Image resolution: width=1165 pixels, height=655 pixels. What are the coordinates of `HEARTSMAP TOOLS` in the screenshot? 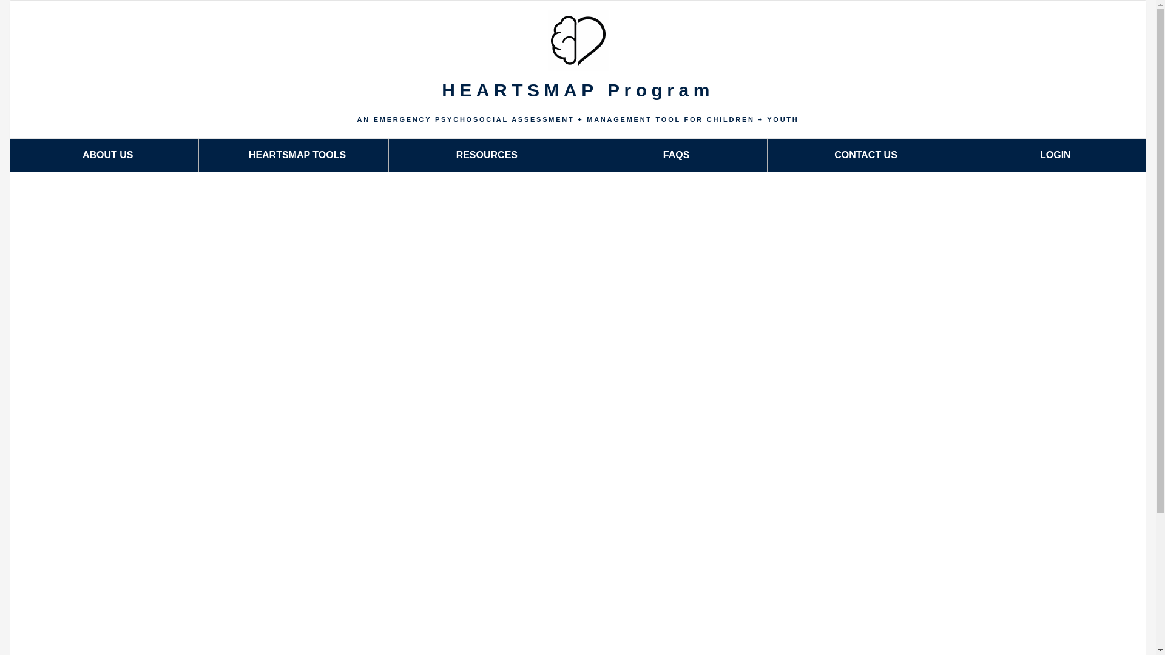 It's located at (294, 155).